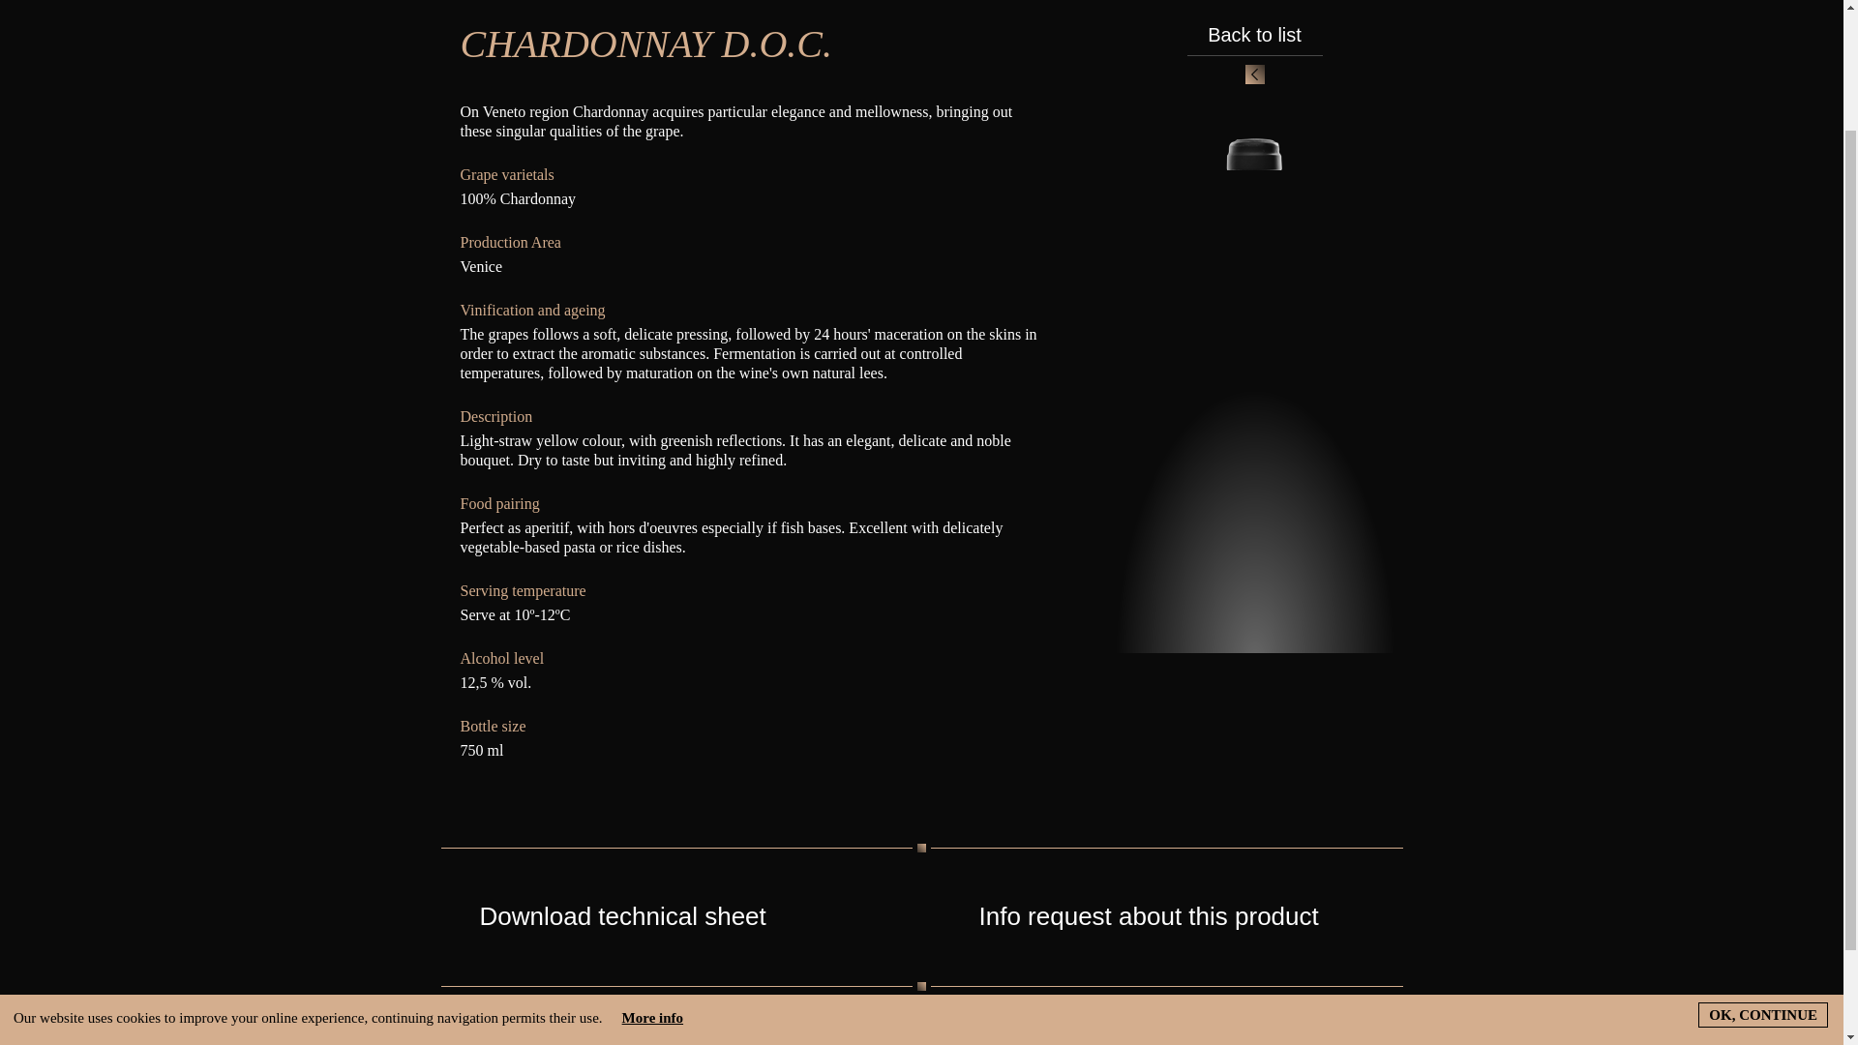 This screenshot has height=1045, width=1858. What do you see at coordinates (1254, 55) in the screenshot?
I see `Back to list` at bounding box center [1254, 55].